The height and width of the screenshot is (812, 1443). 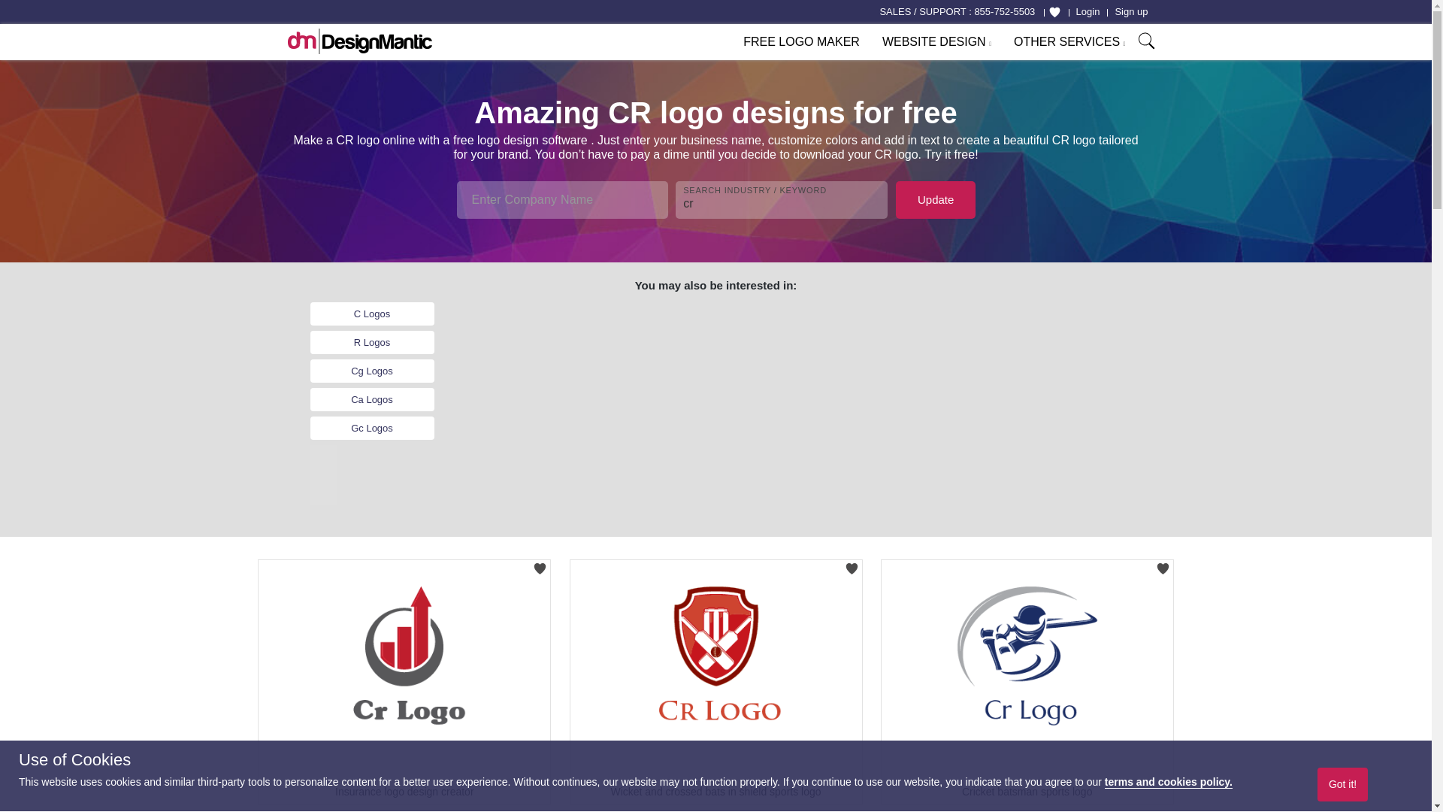 I want to click on C Logos, so click(x=371, y=314).